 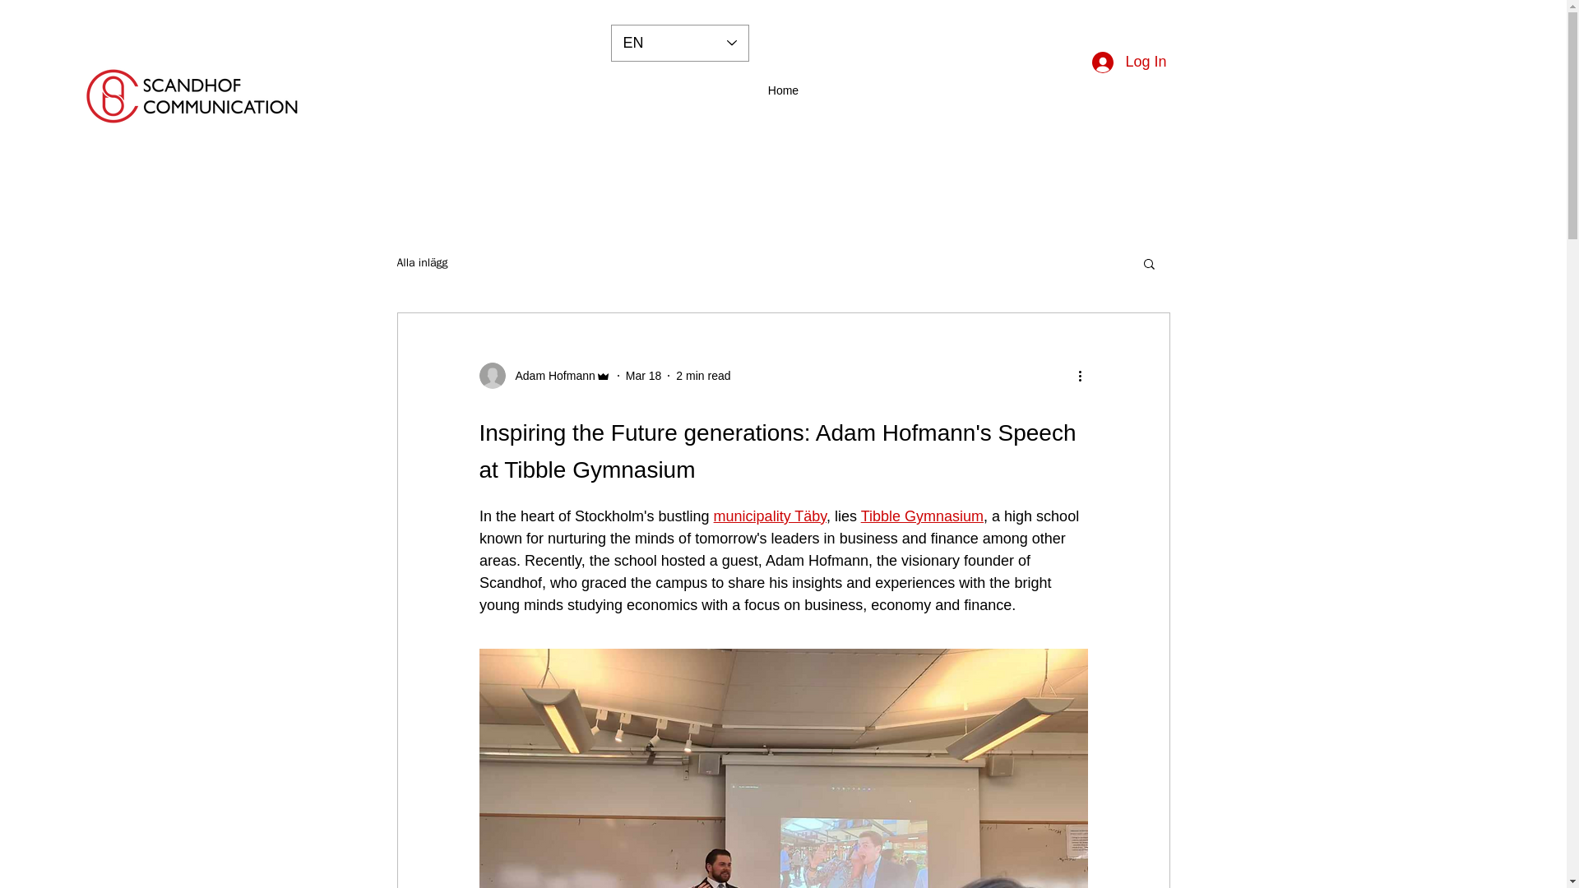 What do you see at coordinates (702, 375) in the screenshot?
I see `2 min read` at bounding box center [702, 375].